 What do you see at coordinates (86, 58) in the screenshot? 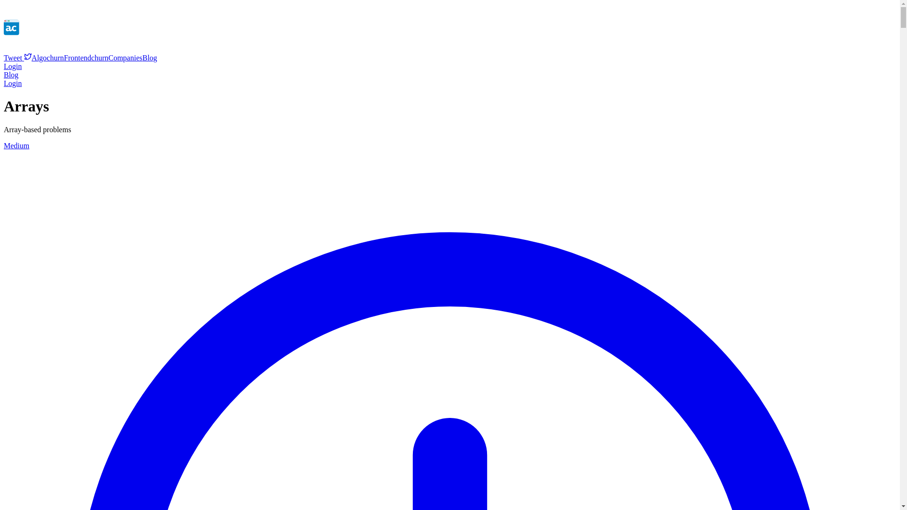
I see `Frontendchurn` at bounding box center [86, 58].